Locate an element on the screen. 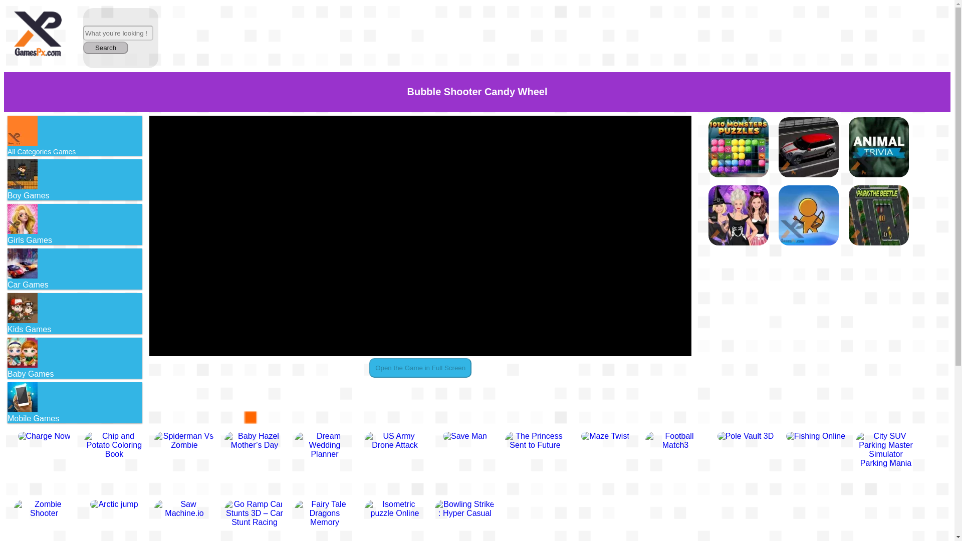  Games is located at coordinates (38, 36).